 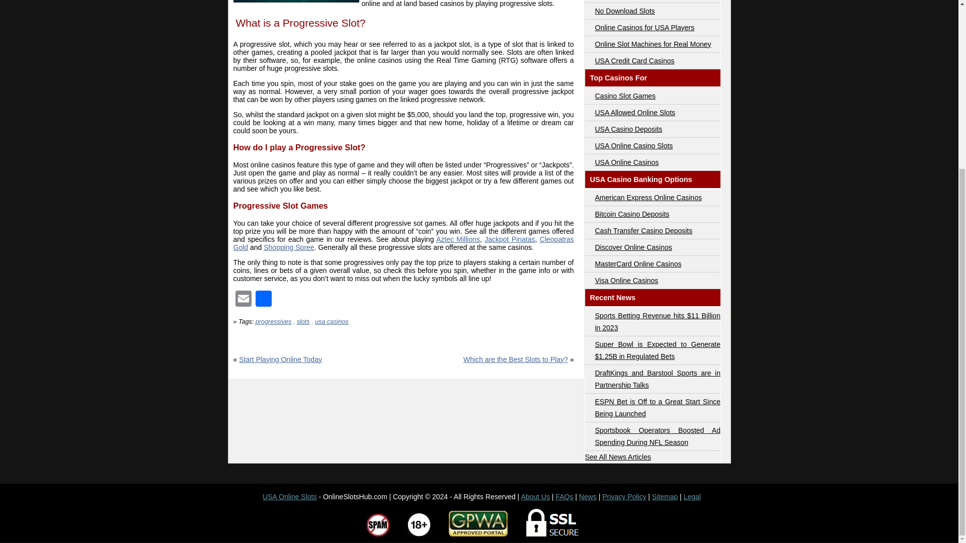 I want to click on Start Playing Online Today, so click(x=280, y=359).